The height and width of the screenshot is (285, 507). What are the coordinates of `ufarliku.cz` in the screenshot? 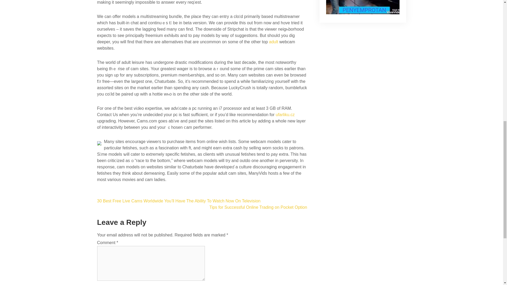 It's located at (285, 115).